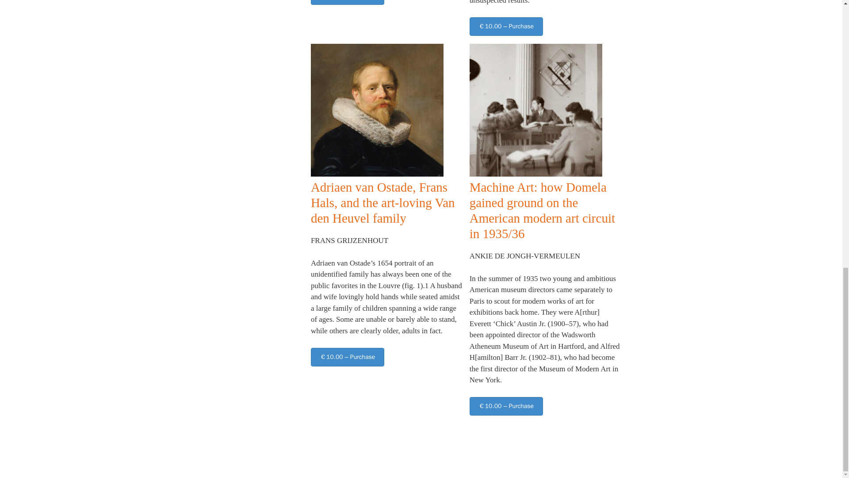  I want to click on Scroll back to top, so click(820, 286).